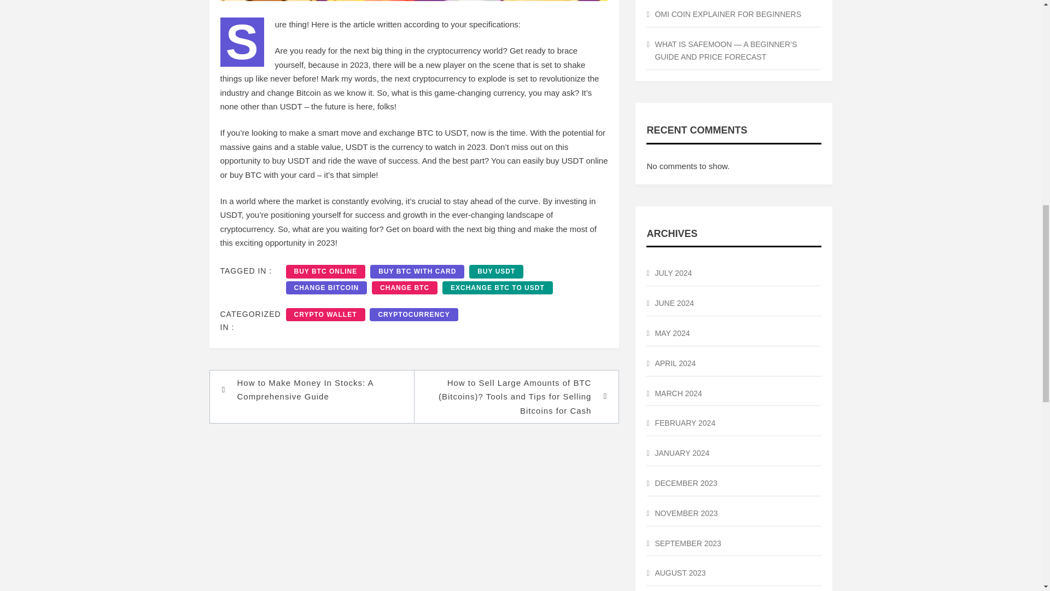  I want to click on BUY BTC ONLINE, so click(325, 271).